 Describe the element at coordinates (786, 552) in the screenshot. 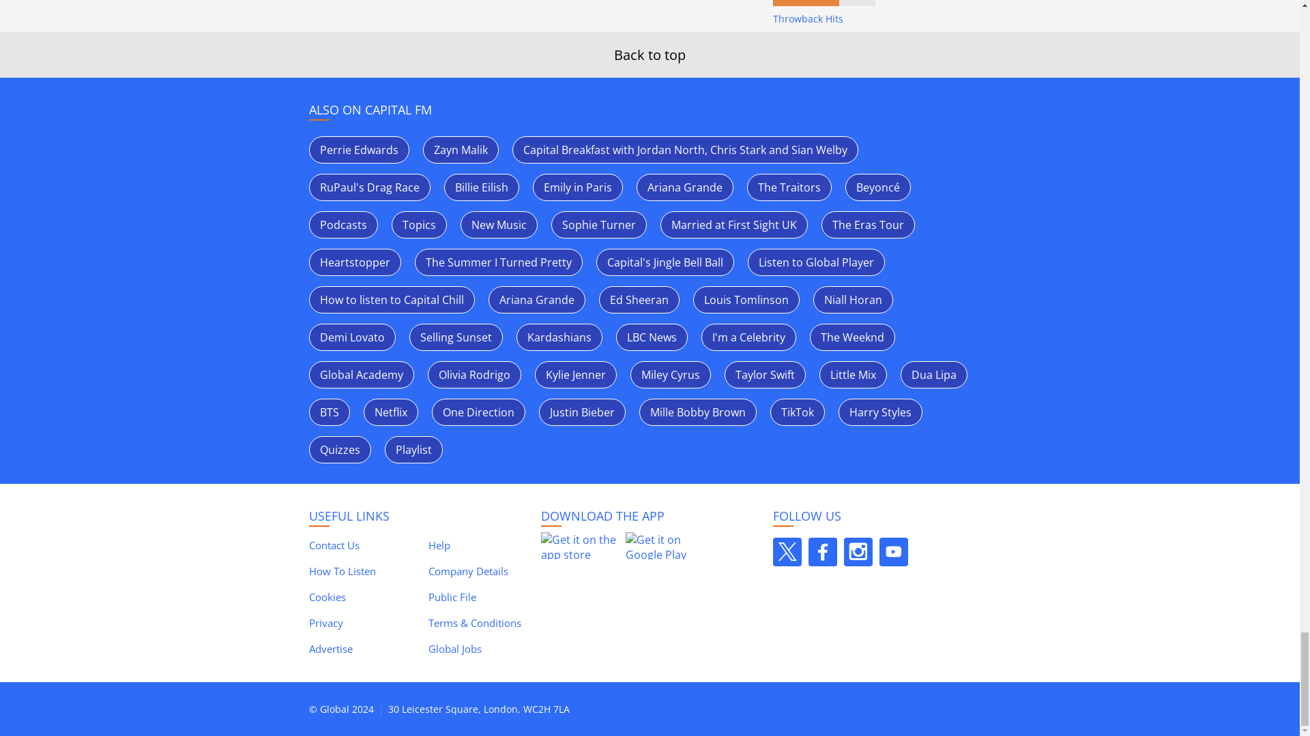

I see `Follow Capital on X` at that location.